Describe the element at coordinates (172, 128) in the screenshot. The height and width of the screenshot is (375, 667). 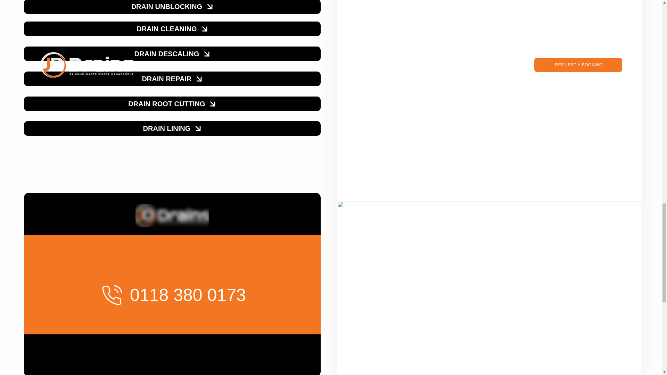
I see `DRAIN LINING` at that location.